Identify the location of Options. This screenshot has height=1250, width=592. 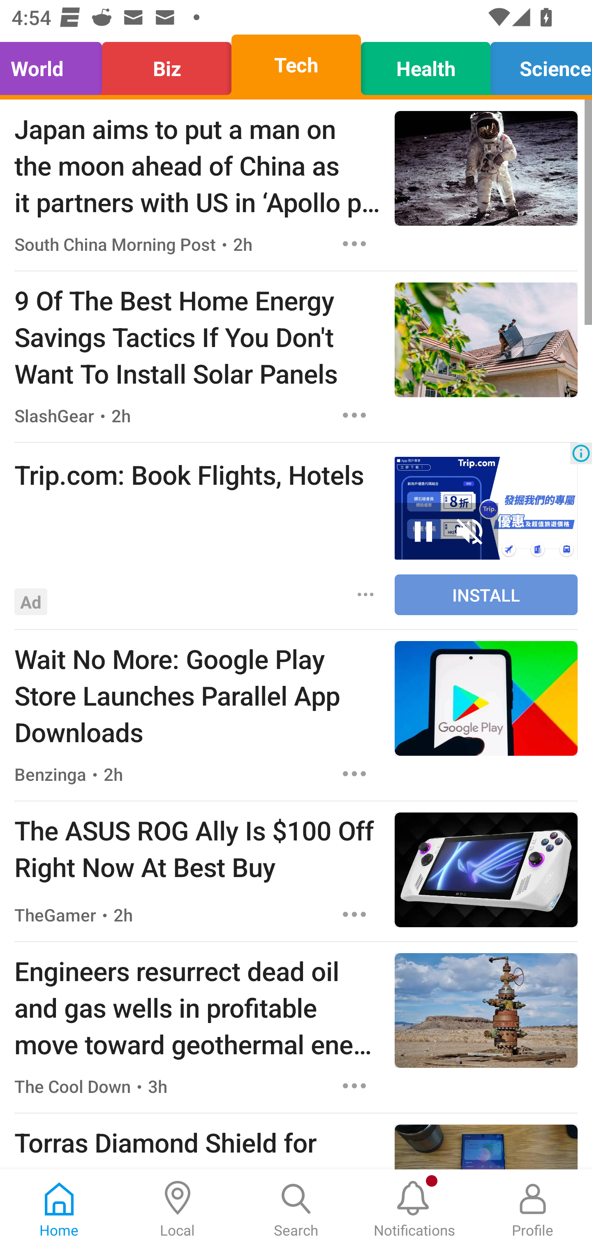
(354, 1086).